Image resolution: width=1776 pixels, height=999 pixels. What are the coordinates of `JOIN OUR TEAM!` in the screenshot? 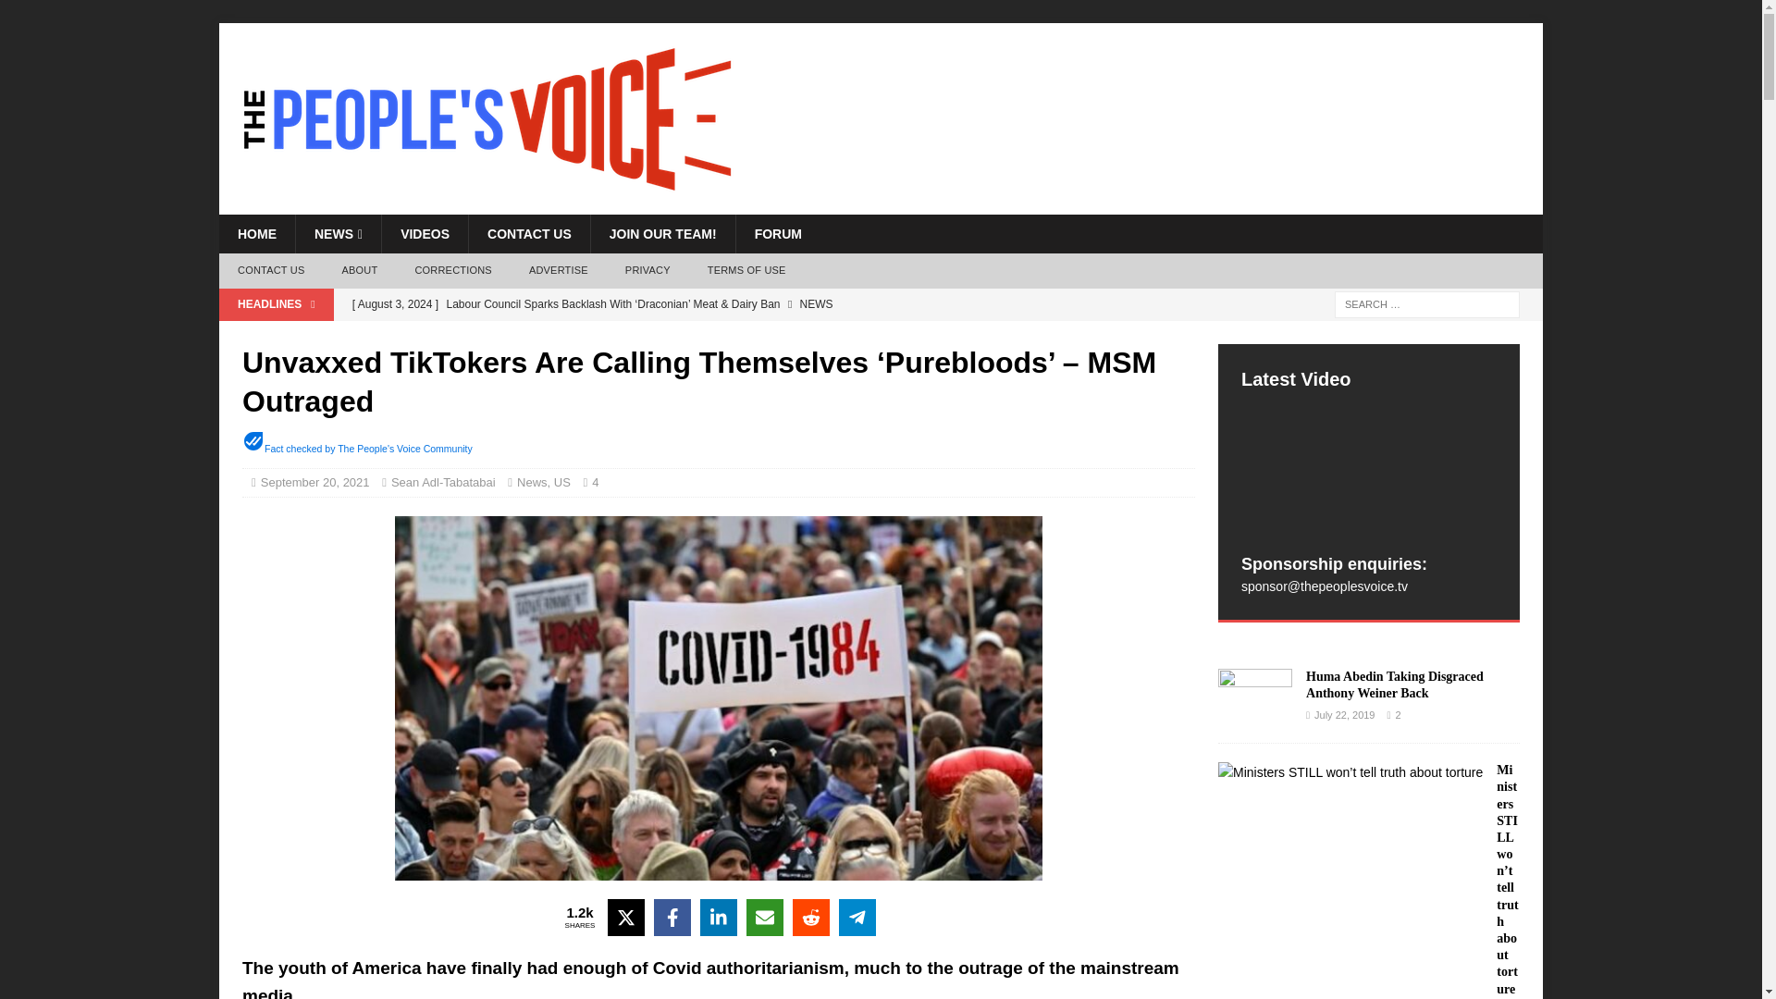 It's located at (662, 234).